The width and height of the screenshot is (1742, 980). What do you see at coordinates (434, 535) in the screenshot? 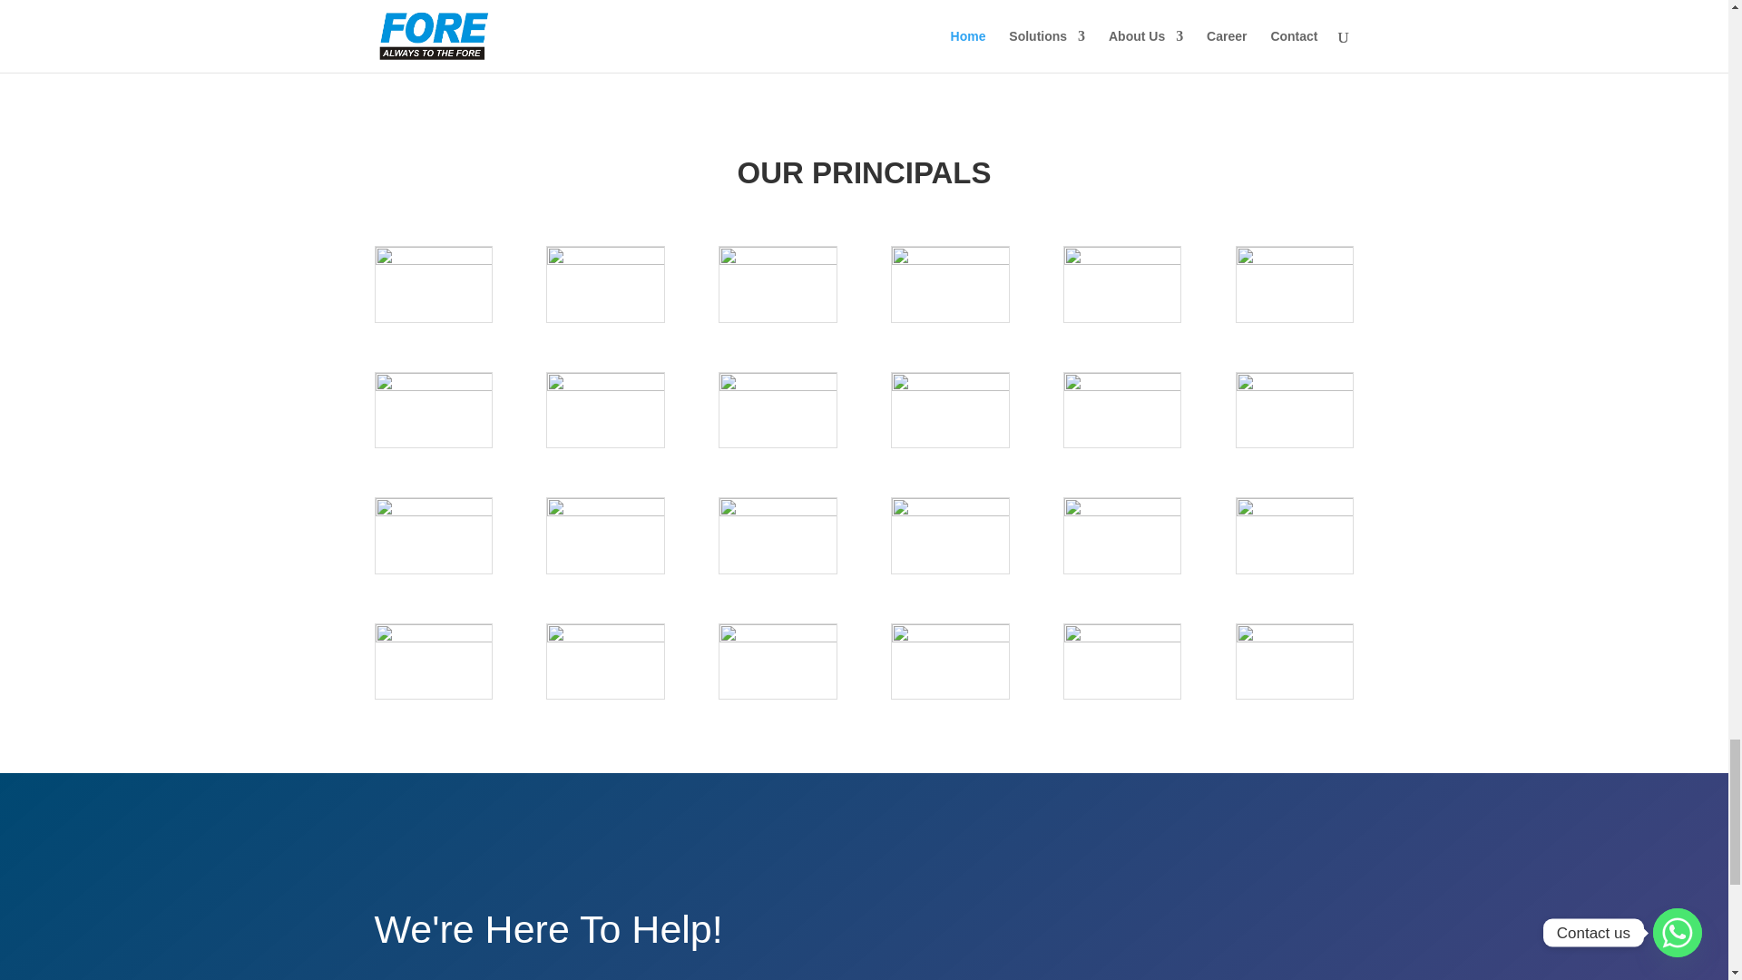
I see `IBM` at bounding box center [434, 535].